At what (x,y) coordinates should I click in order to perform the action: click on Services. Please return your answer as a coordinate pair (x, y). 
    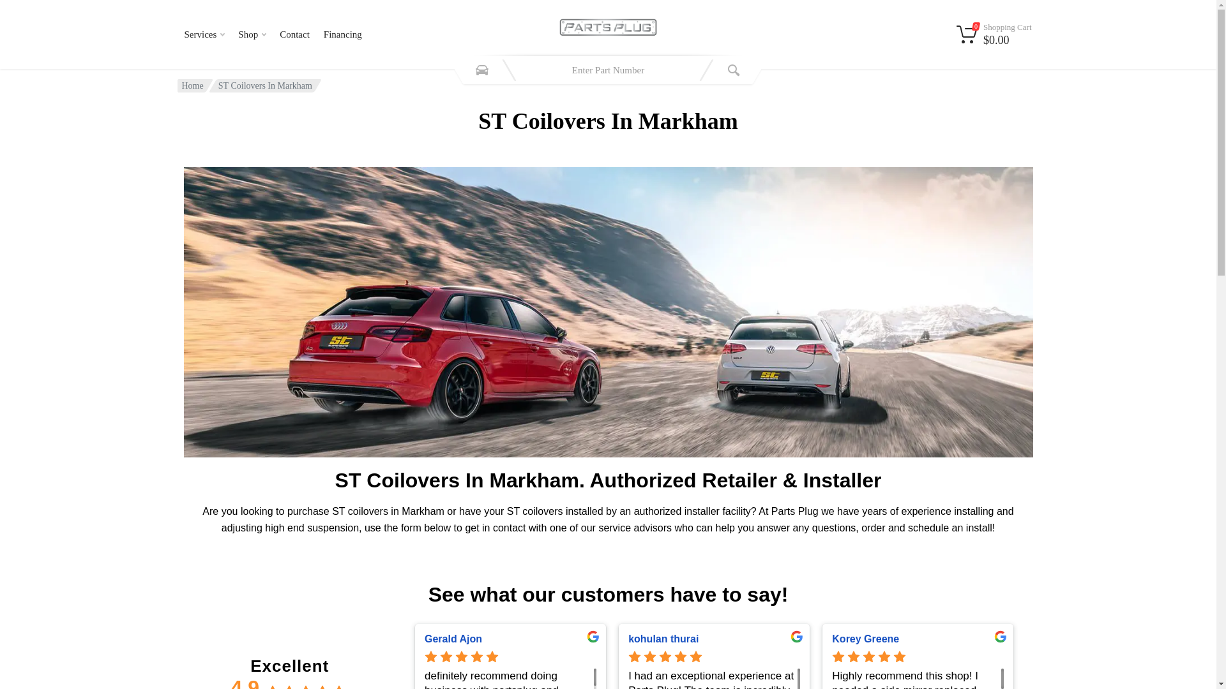
    Looking at the image, I should click on (204, 34).